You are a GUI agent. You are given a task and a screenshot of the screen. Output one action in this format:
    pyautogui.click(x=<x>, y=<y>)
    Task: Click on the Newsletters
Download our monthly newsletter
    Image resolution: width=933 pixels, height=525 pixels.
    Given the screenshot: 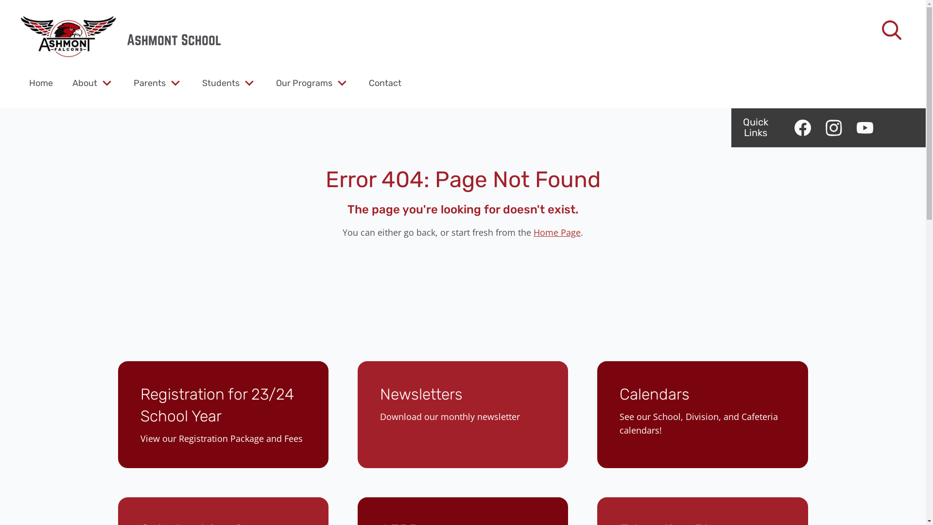 What is the action you would take?
    pyautogui.click(x=463, y=414)
    